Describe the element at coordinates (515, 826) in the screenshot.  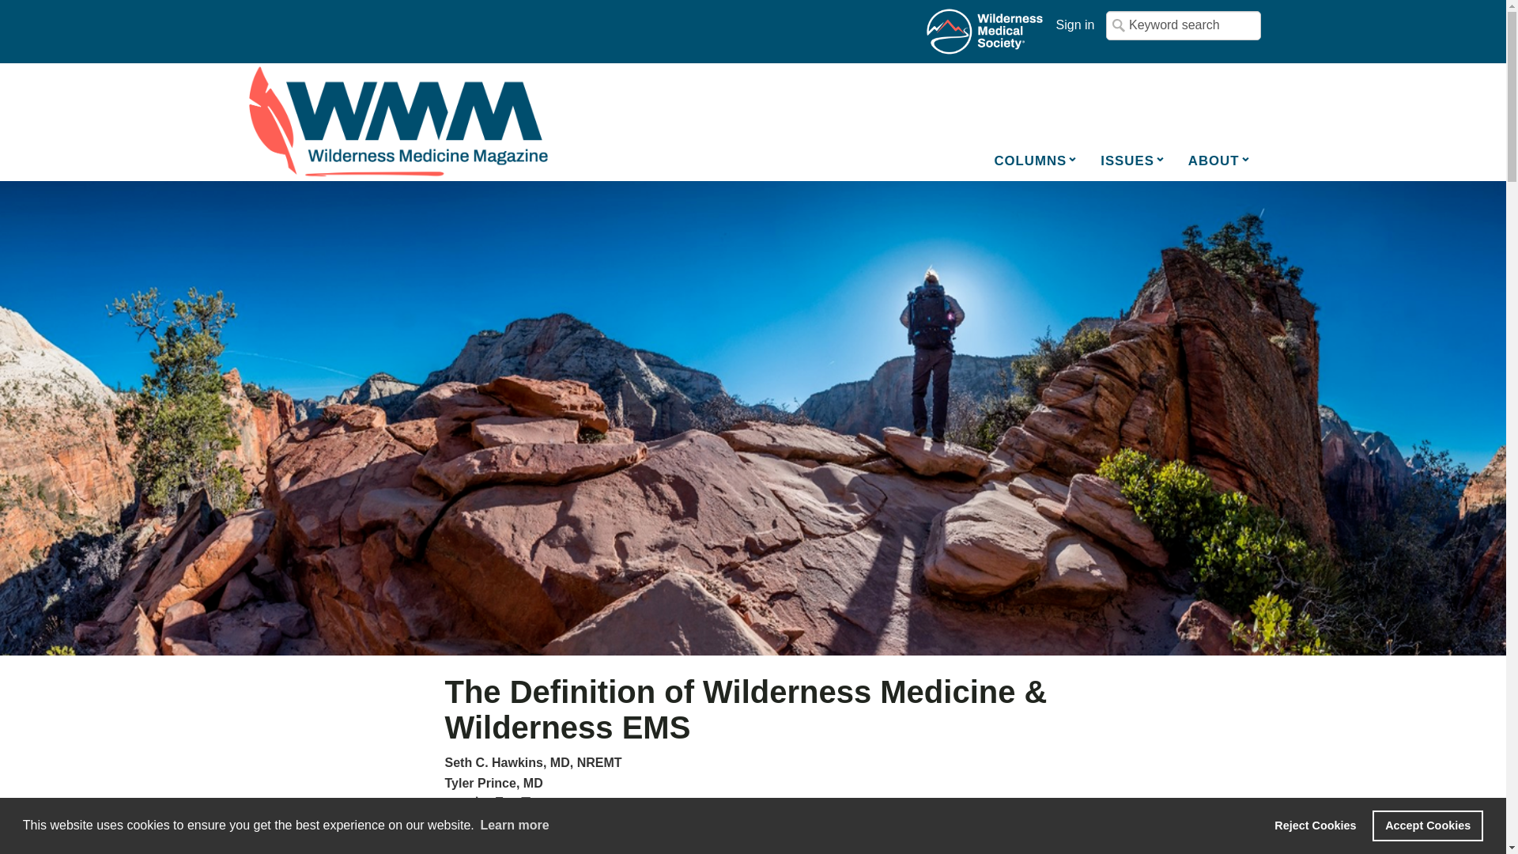
I see `Learn more` at that location.